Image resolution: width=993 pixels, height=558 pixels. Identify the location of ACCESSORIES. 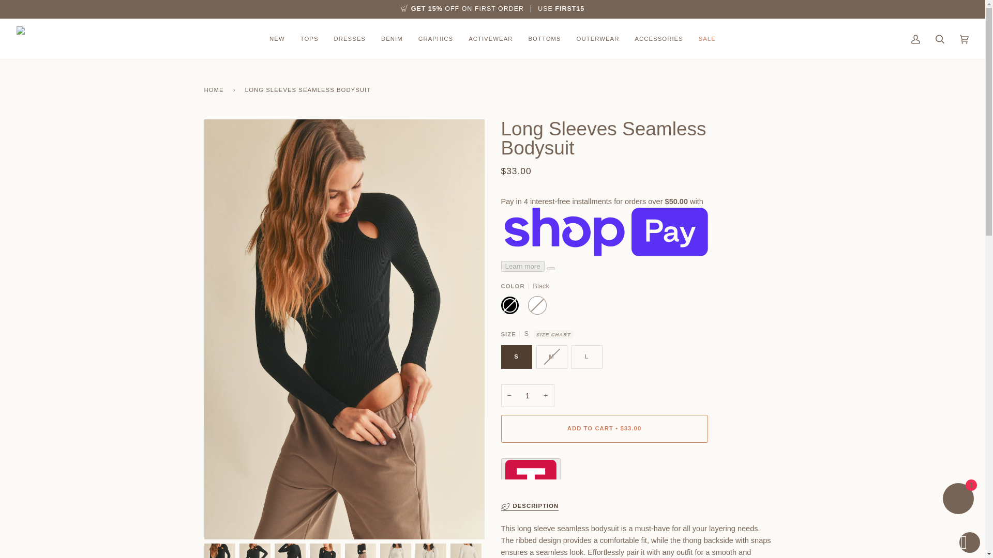
(658, 38).